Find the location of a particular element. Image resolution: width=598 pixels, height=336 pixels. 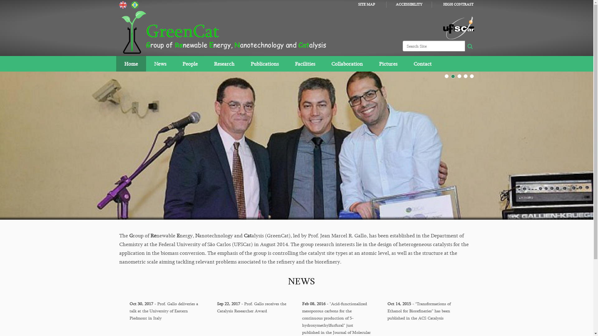

HIGH CONTRAST is located at coordinates (458, 4).